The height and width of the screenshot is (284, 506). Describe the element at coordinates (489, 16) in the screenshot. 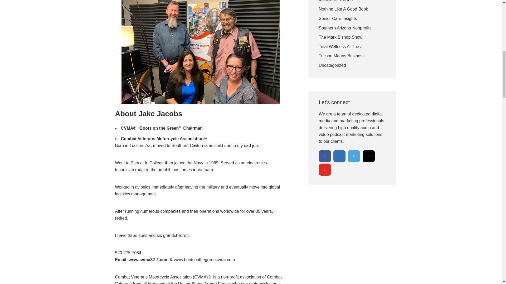

I see `share` at that location.